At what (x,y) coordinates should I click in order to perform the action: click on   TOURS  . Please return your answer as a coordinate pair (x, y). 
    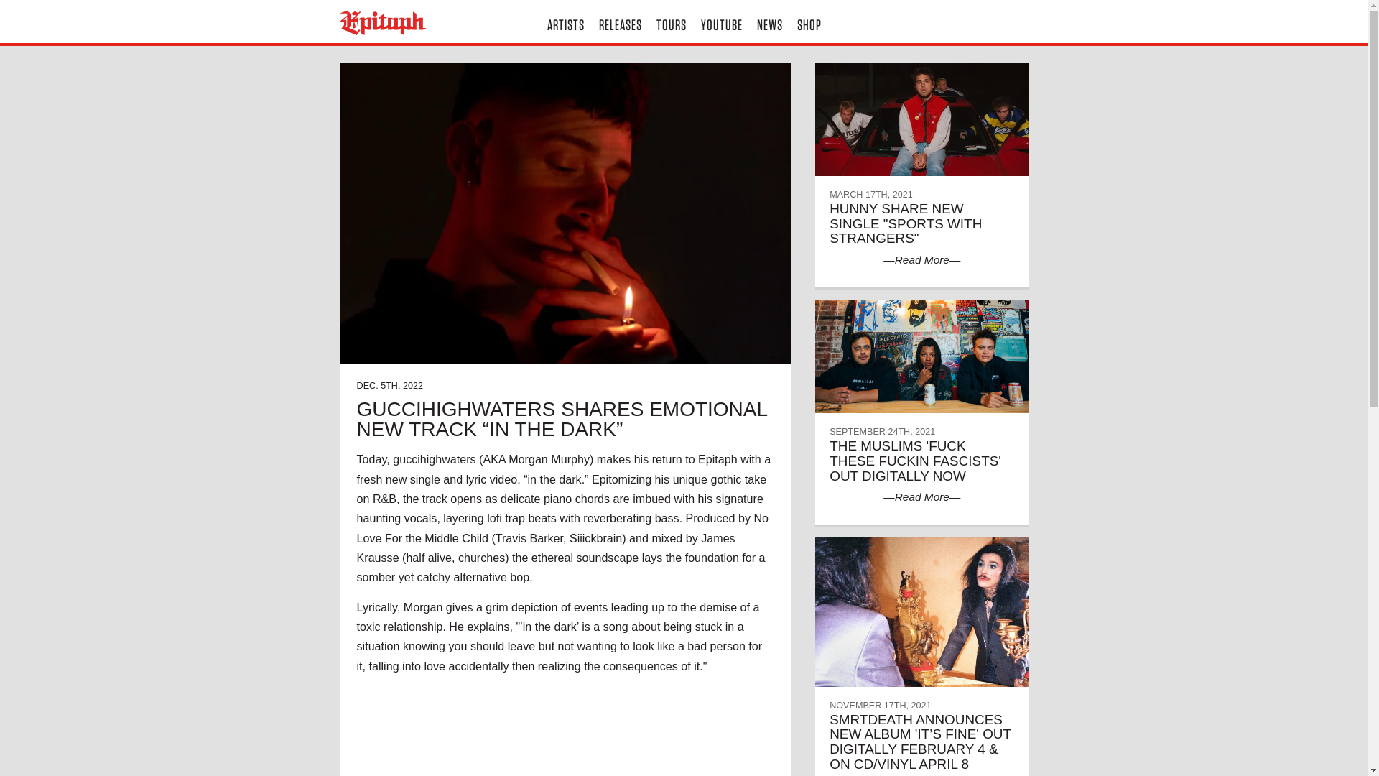
    Looking at the image, I should click on (671, 22).